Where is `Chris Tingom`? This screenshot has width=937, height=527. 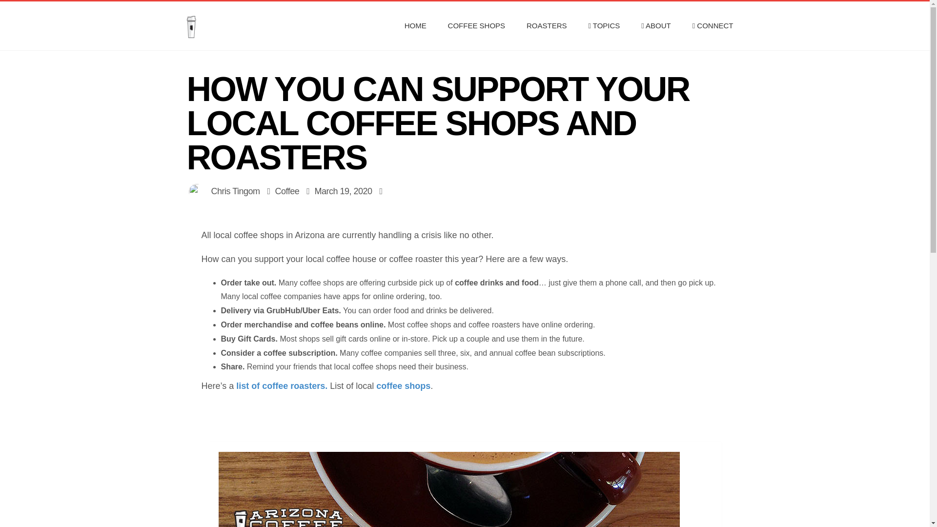 Chris Tingom is located at coordinates (235, 191).